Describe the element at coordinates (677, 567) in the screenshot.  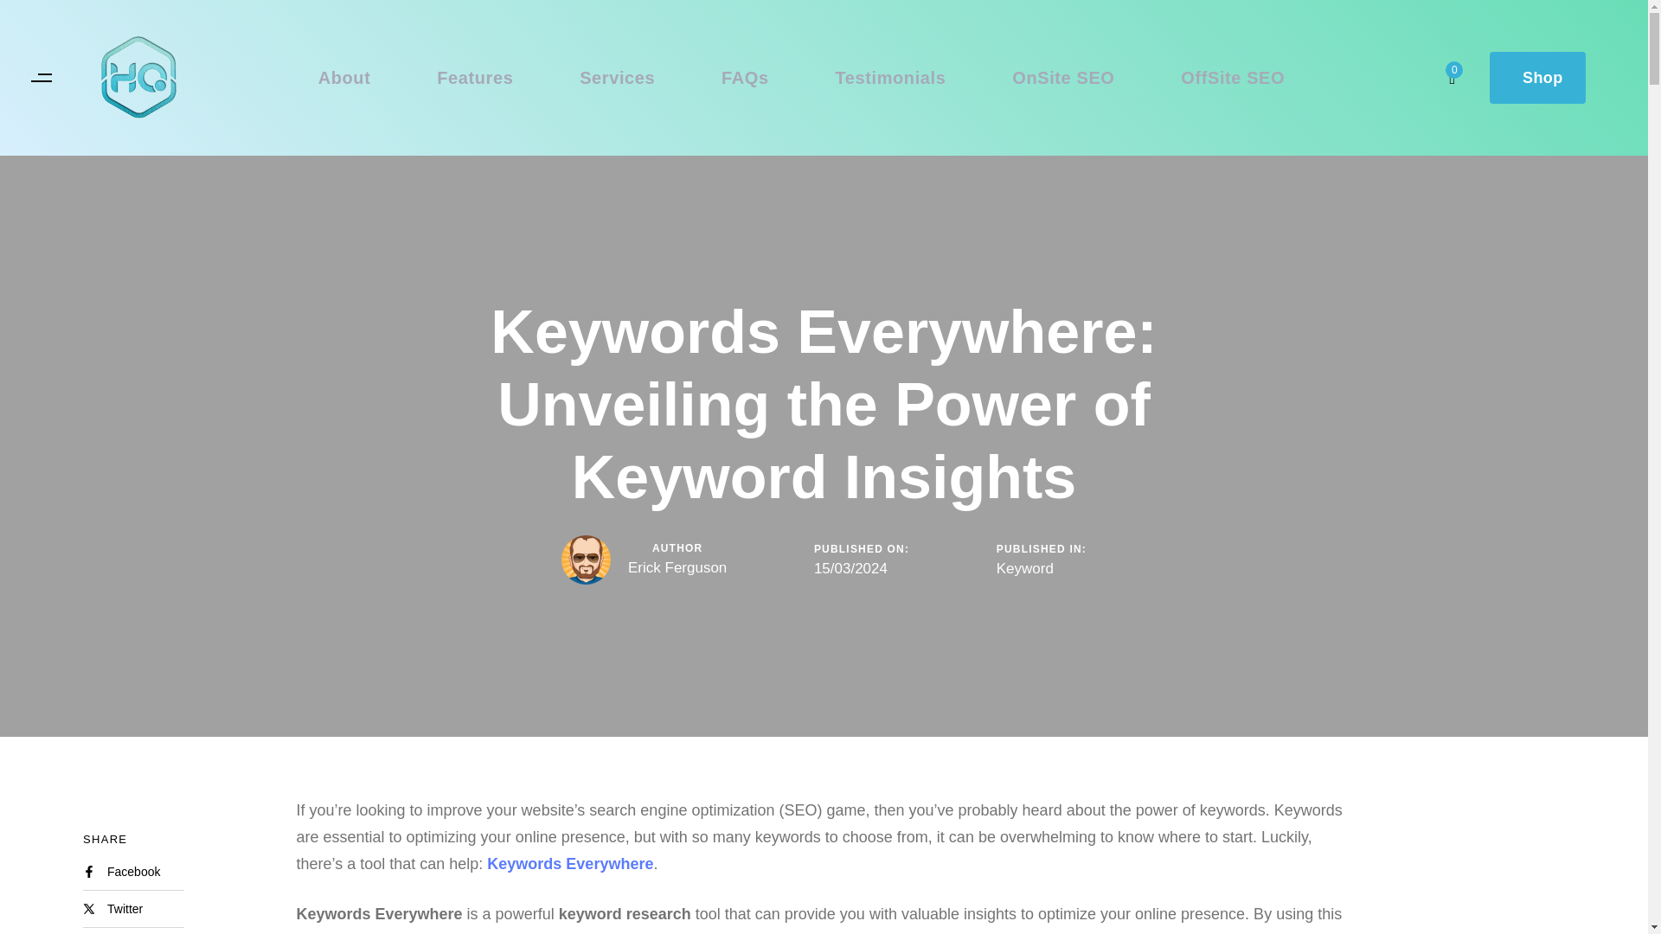
I see `Posts by Erick Ferguson` at that location.